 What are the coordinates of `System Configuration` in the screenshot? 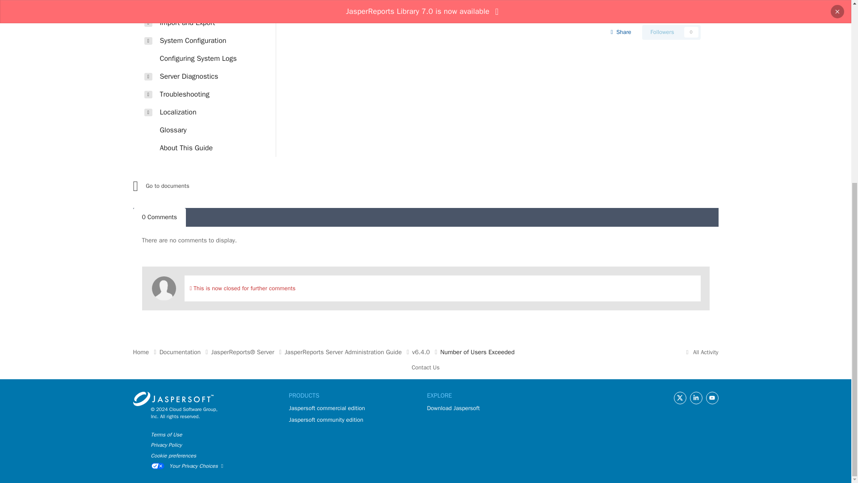 It's located at (209, 41).